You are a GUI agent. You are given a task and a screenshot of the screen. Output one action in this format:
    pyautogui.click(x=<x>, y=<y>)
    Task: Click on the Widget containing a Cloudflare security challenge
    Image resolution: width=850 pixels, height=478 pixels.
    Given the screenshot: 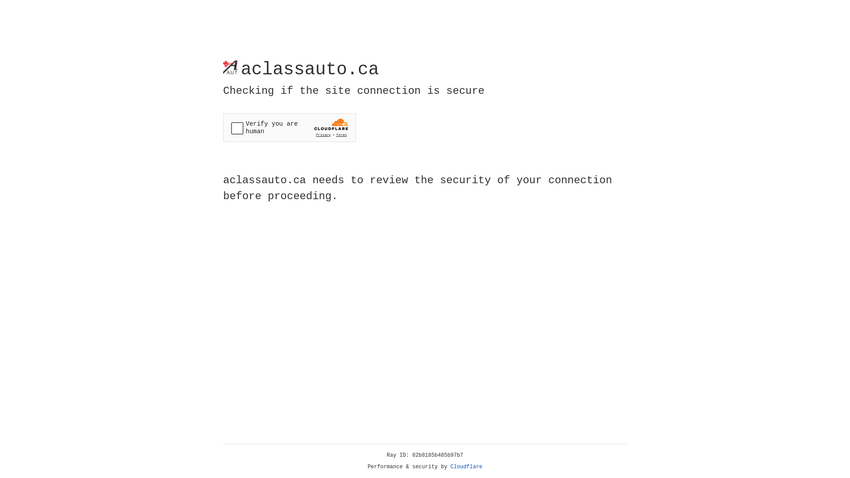 What is the action you would take?
    pyautogui.click(x=290, y=127)
    